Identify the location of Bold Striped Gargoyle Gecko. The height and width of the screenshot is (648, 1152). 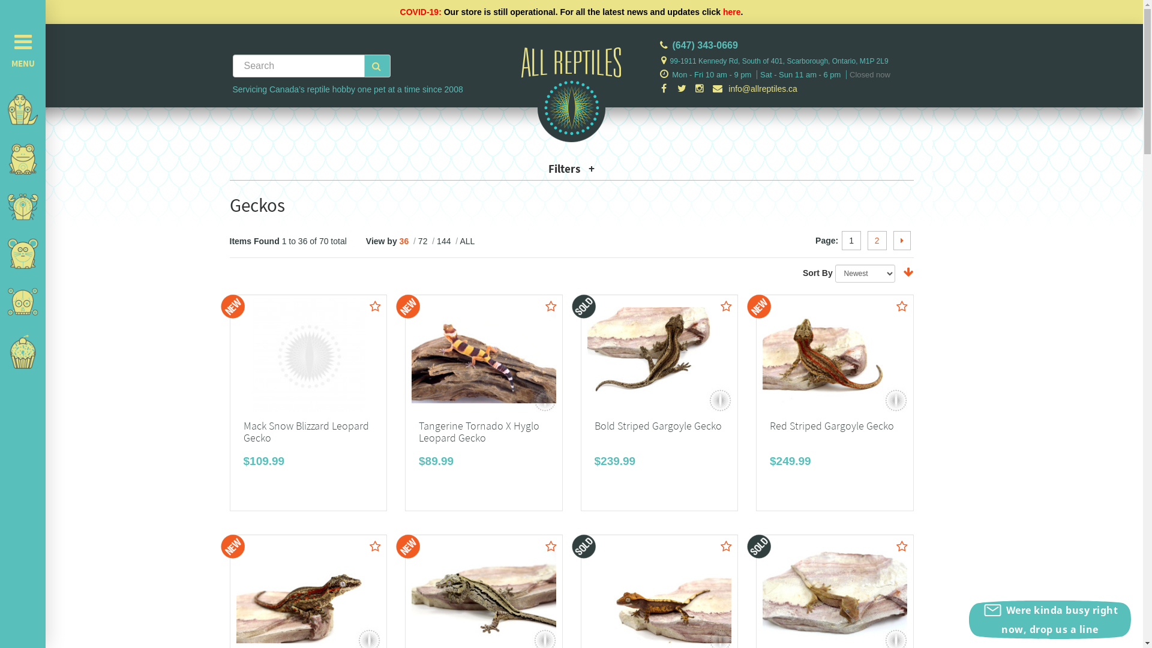
(659, 355).